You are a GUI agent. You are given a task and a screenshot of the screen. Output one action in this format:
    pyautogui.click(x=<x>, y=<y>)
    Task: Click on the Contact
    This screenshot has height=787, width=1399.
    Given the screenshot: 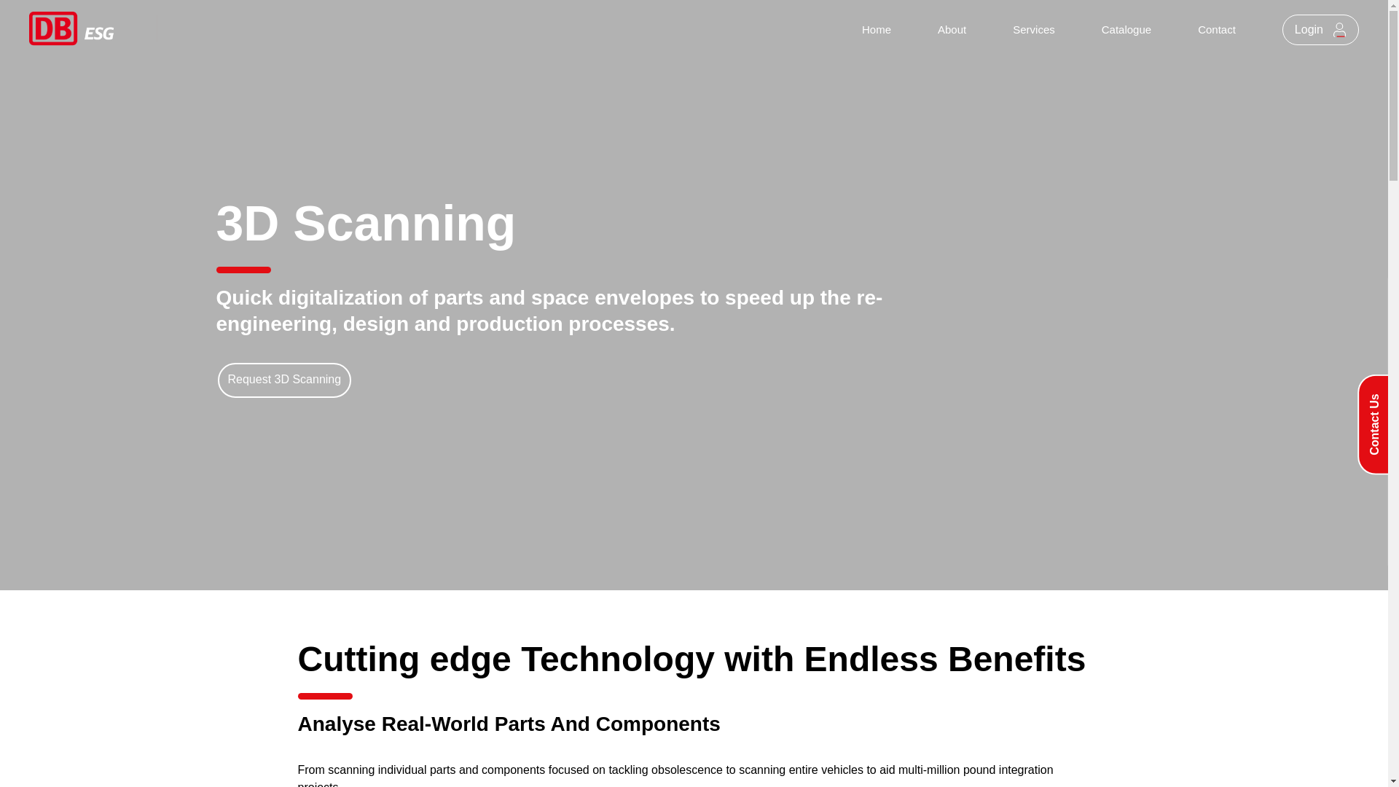 What is the action you would take?
    pyautogui.click(x=1216, y=30)
    